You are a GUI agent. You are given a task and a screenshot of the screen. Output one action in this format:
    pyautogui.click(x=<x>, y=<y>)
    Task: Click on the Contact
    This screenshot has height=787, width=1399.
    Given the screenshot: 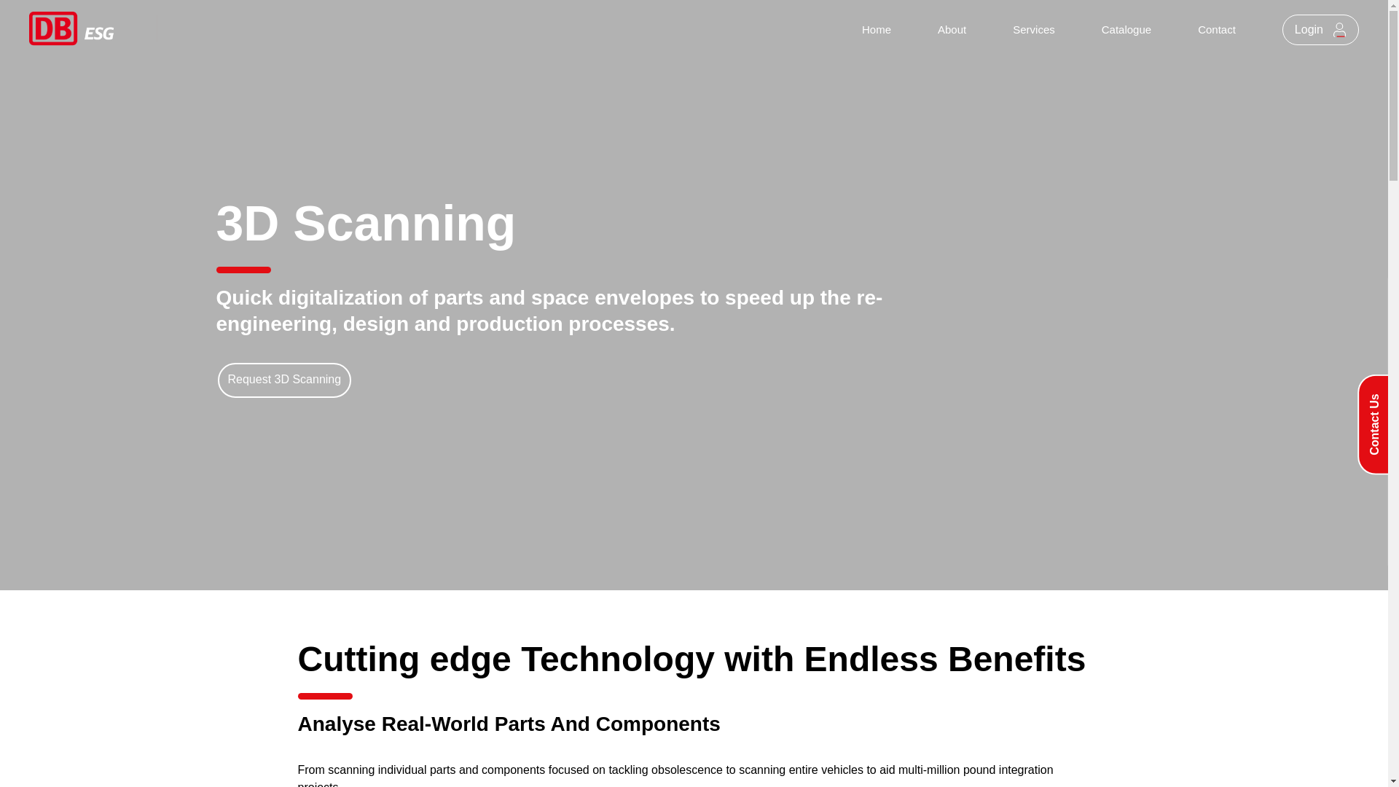 What is the action you would take?
    pyautogui.click(x=1216, y=30)
    